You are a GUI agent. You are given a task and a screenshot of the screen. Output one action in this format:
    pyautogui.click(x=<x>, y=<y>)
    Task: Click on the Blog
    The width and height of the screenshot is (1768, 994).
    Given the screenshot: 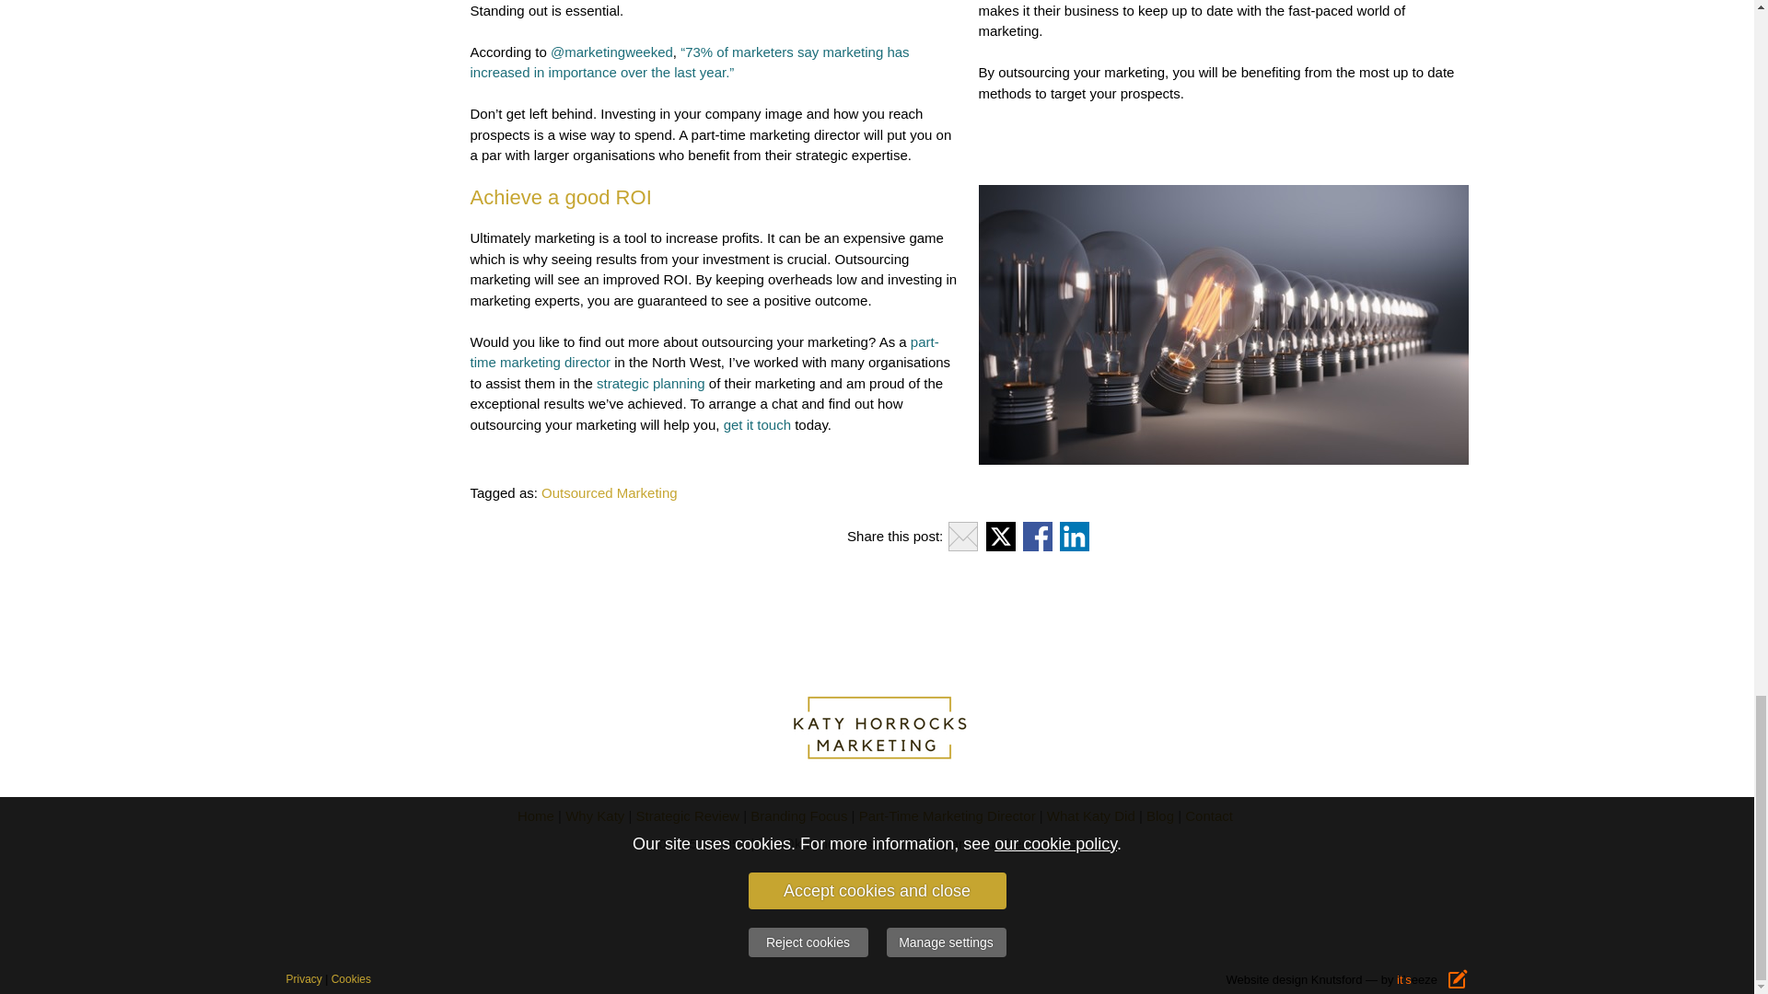 What is the action you would take?
    pyautogui.click(x=1159, y=815)
    